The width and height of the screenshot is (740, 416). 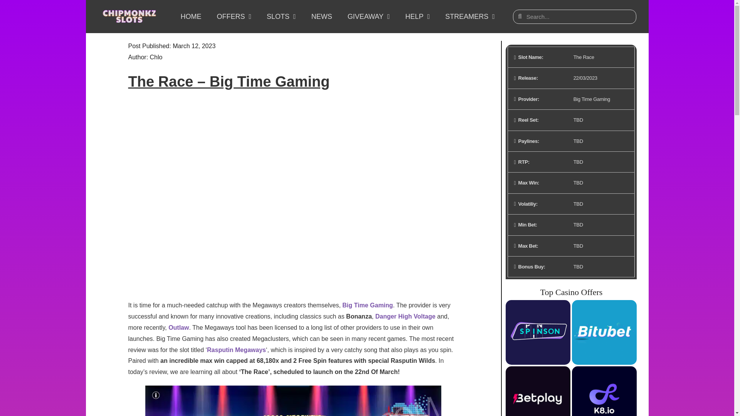 What do you see at coordinates (368, 16) in the screenshot?
I see `GIVEAWAY` at bounding box center [368, 16].